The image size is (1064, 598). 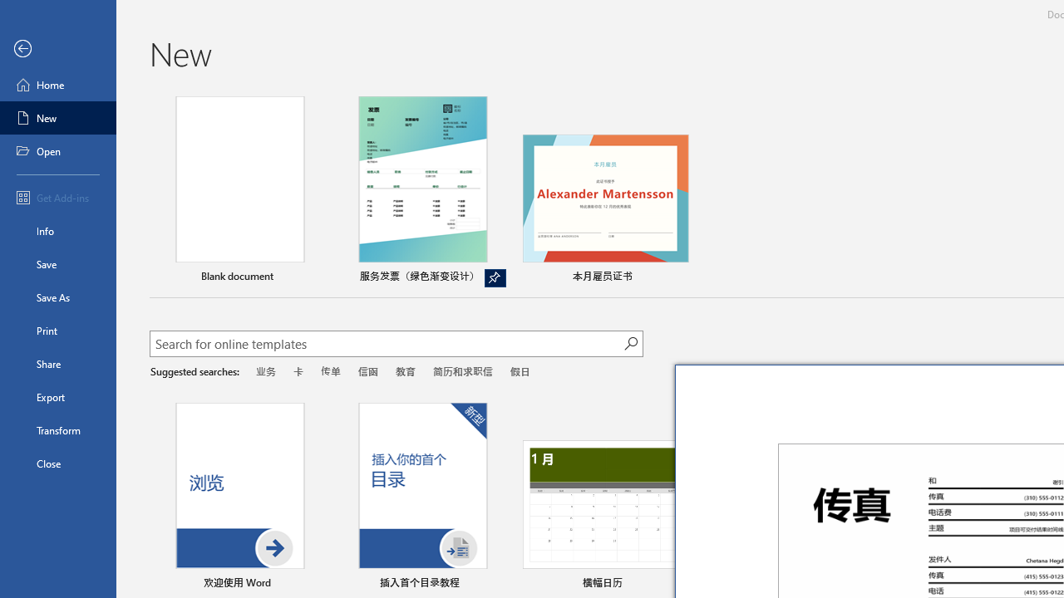 What do you see at coordinates (495, 278) in the screenshot?
I see `Unpin from list` at bounding box center [495, 278].